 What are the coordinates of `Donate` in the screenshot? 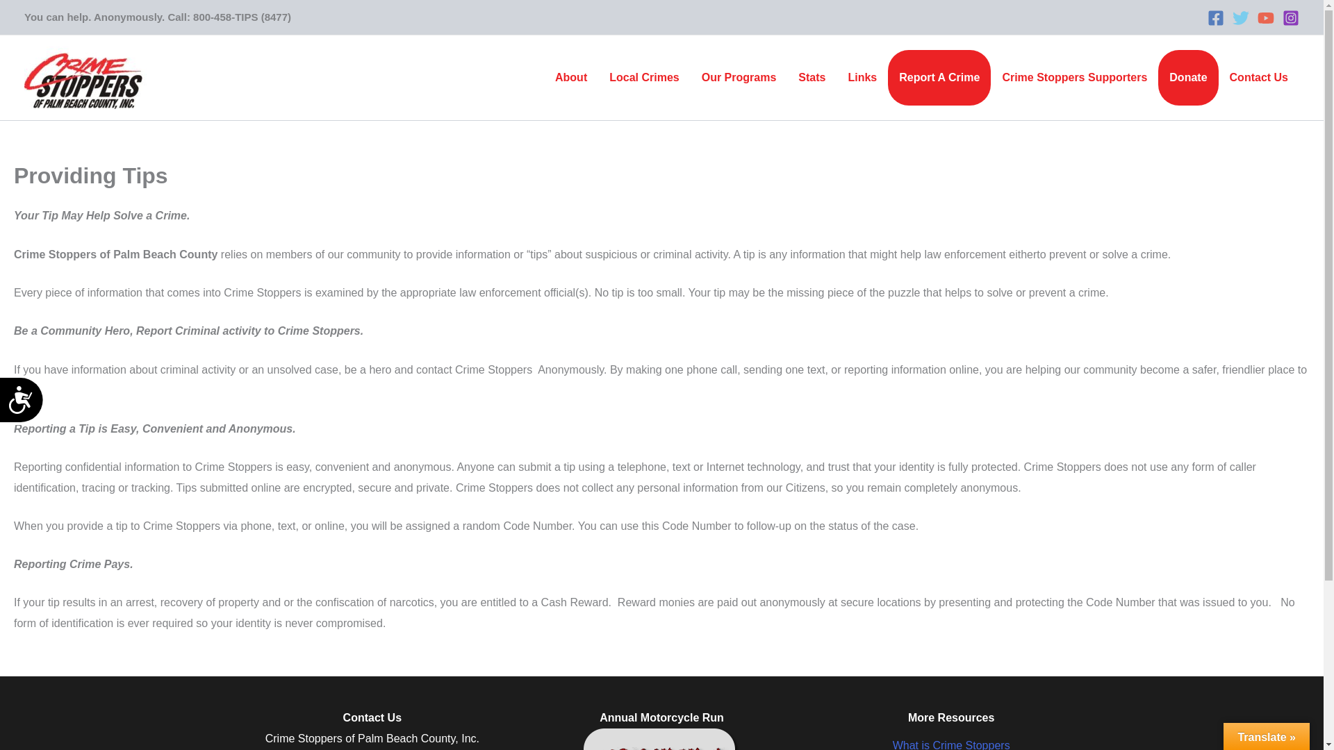 It's located at (1187, 78).